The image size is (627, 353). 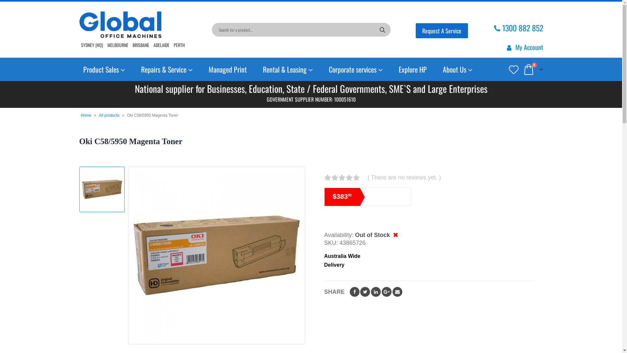 What do you see at coordinates (376, 292) in the screenshot?
I see `LinkedIn` at bounding box center [376, 292].